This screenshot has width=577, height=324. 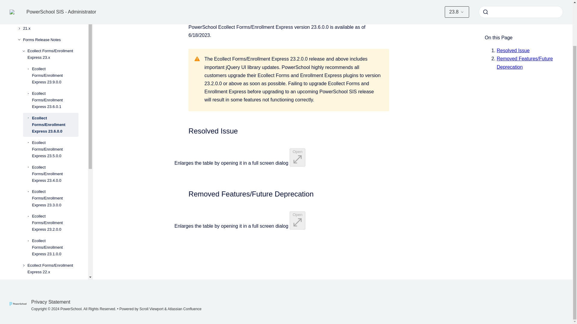 I want to click on Search the In-App Help, so click(x=48, y=297).